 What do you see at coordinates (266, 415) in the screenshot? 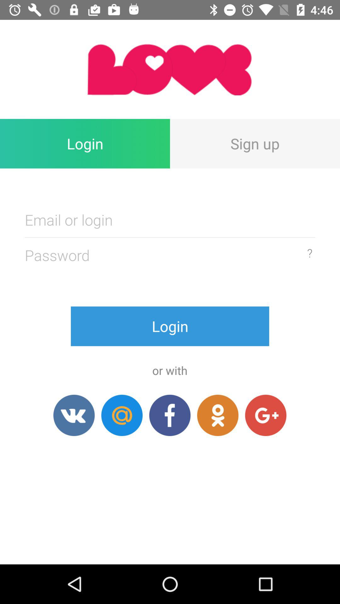
I see `click item below the login` at bounding box center [266, 415].